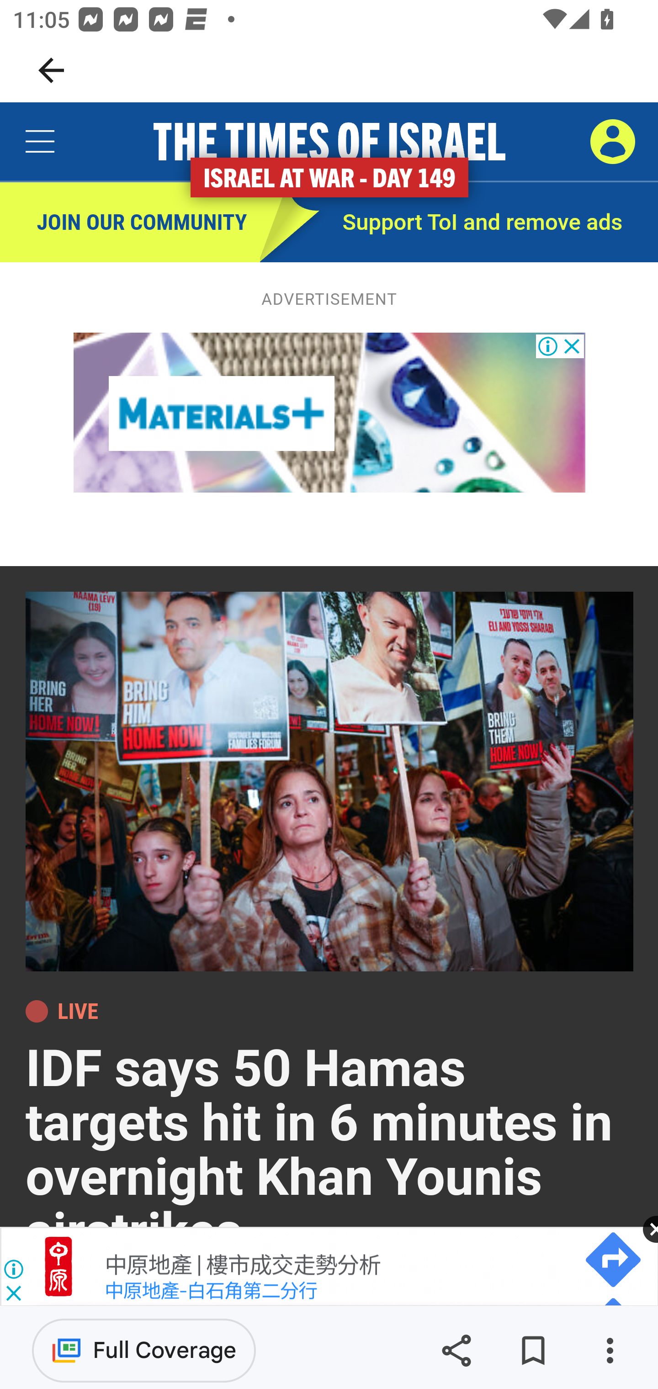 The height and width of the screenshot is (1389, 658). What do you see at coordinates (130, 223) in the screenshot?
I see `JOIN OUR COMMUNITY` at bounding box center [130, 223].